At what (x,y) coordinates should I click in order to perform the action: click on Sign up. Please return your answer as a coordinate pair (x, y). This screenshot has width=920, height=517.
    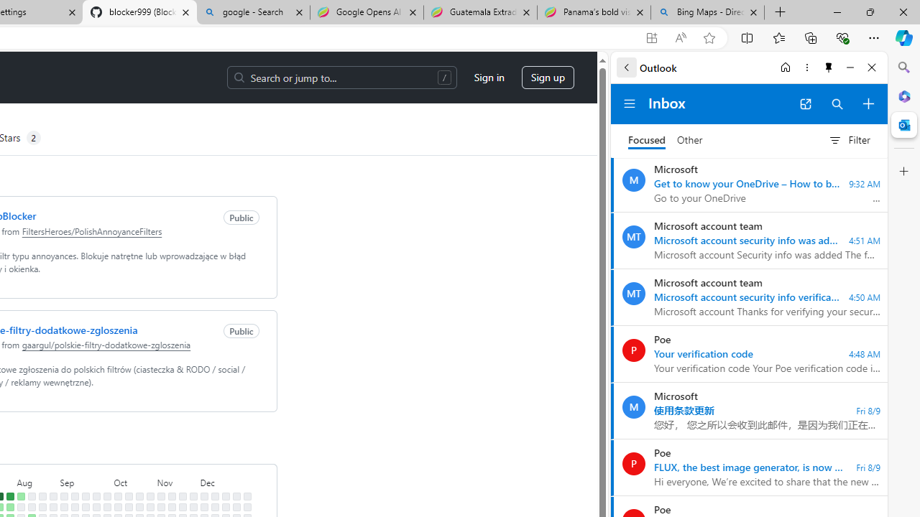
    Looking at the image, I should click on (548, 78).